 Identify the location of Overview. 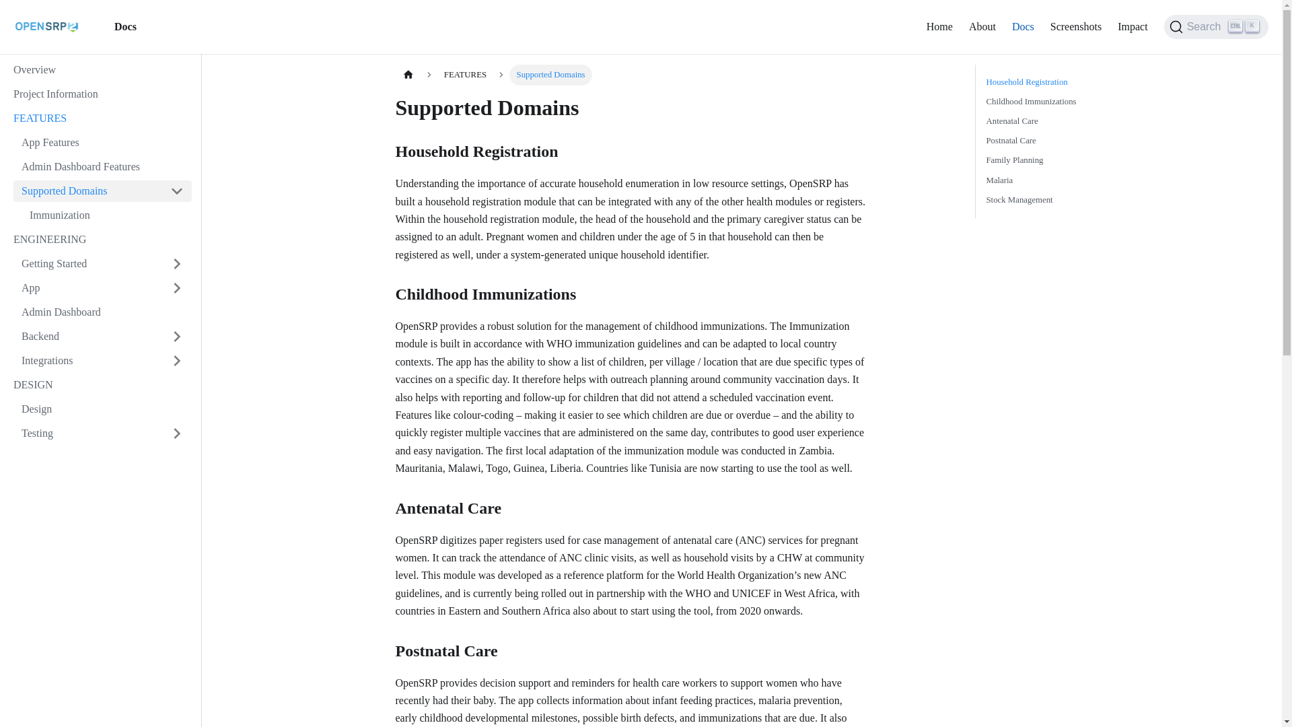
(98, 69).